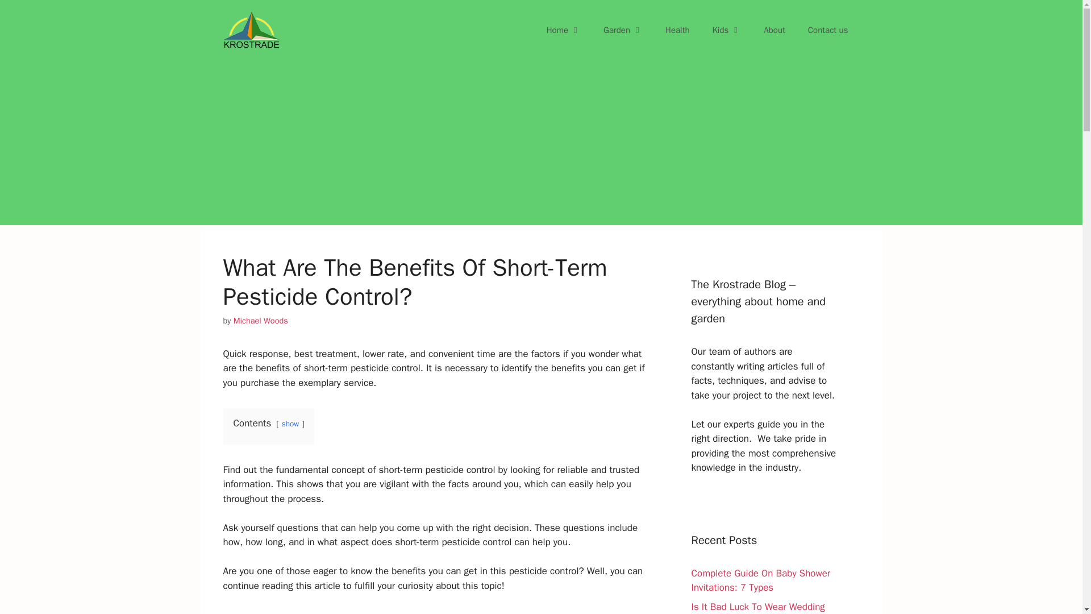 The height and width of the screenshot is (614, 1091). Describe the element at coordinates (727, 30) in the screenshot. I see `Kids` at that location.